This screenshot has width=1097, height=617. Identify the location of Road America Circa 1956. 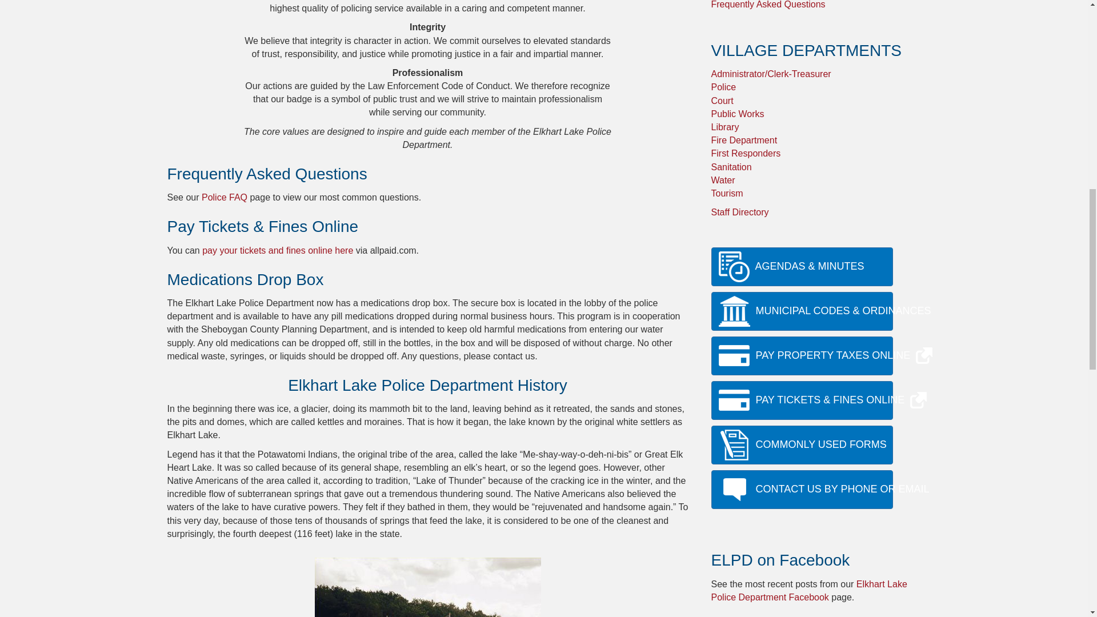
(427, 587).